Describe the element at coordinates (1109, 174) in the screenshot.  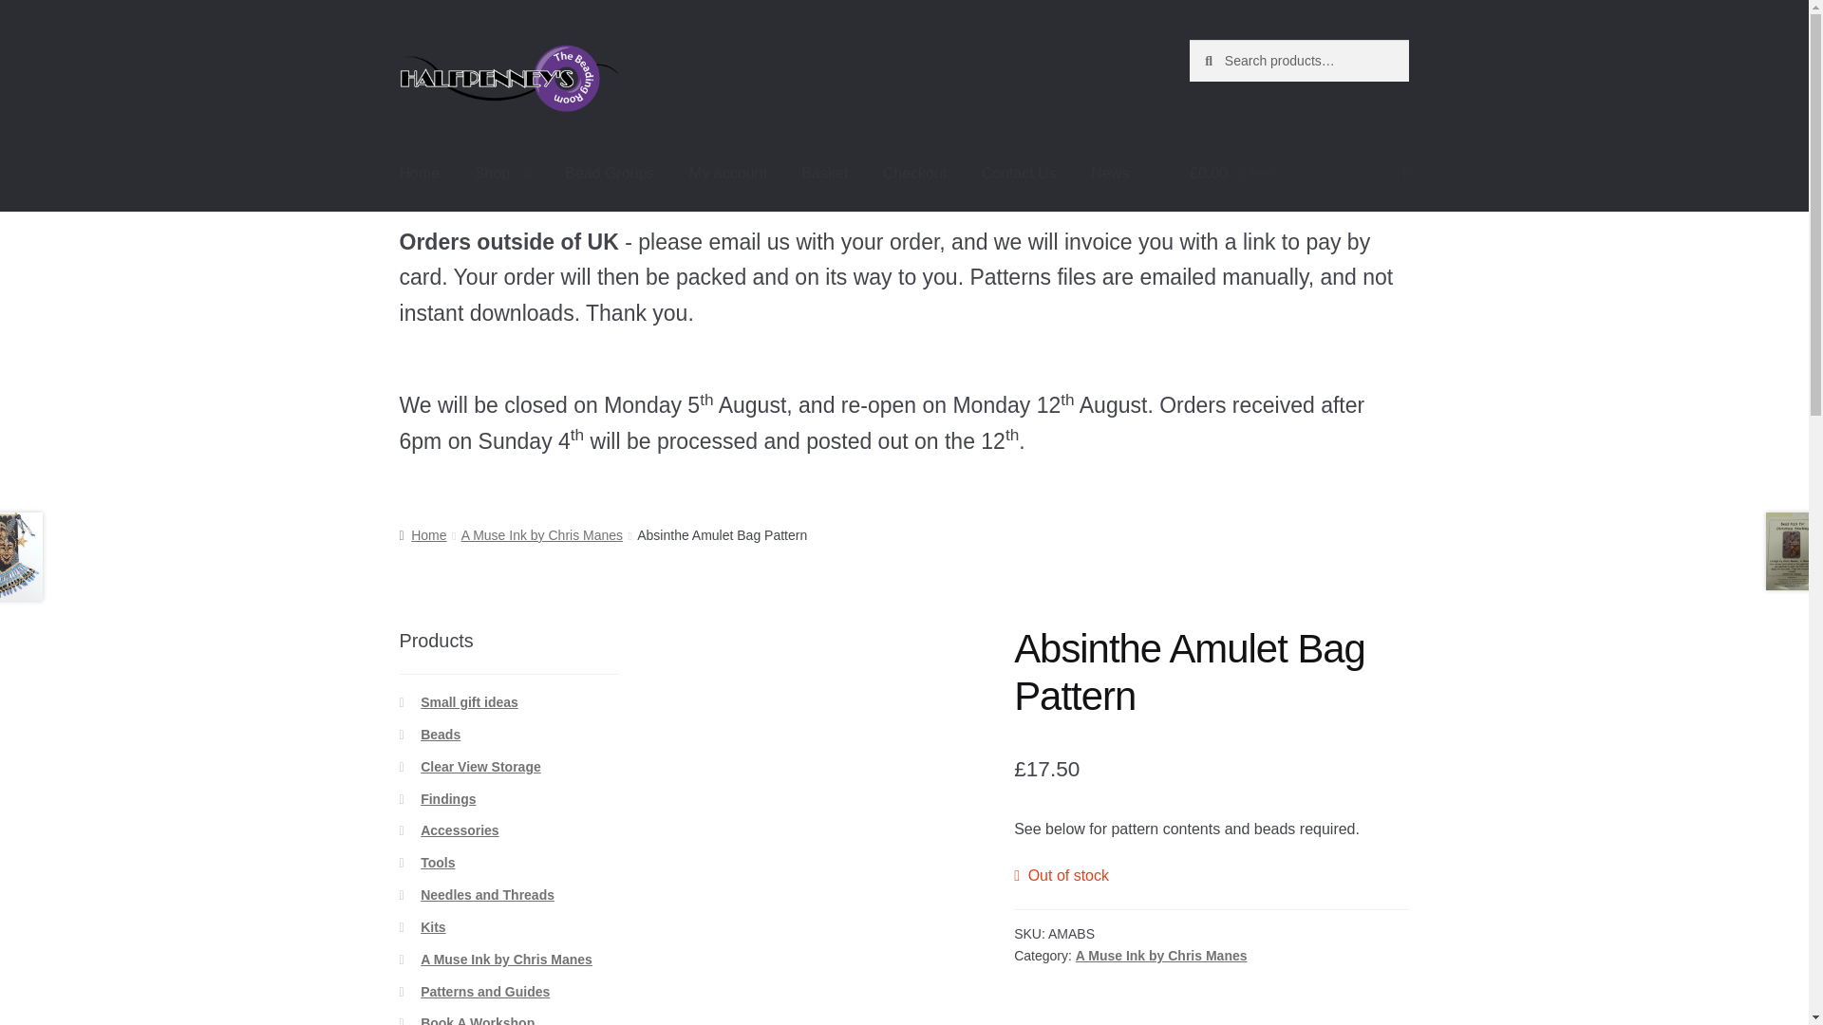
I see `News` at that location.